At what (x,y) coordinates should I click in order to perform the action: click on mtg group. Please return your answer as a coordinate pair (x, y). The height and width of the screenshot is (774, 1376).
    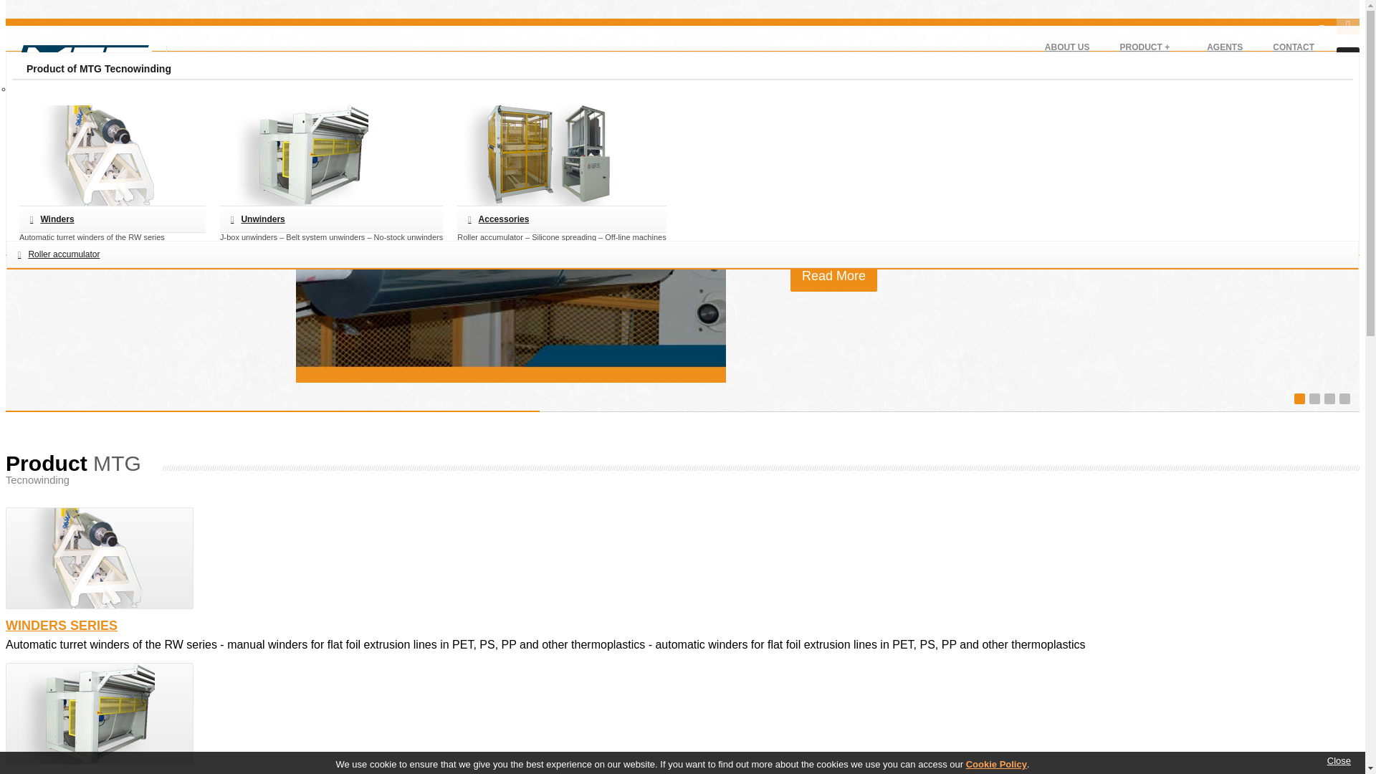
    Looking at the image, I should click on (80, 72).